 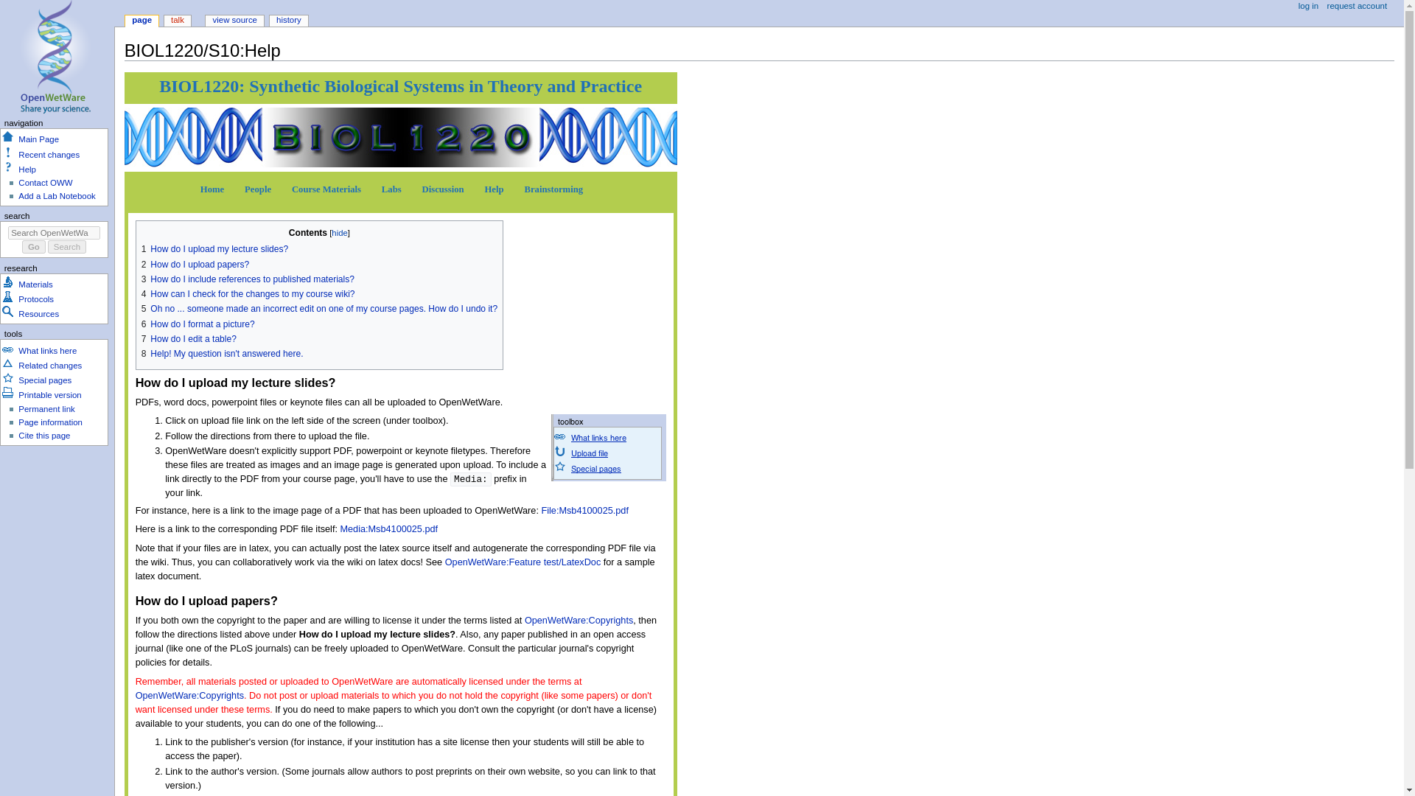 What do you see at coordinates (579, 620) in the screenshot?
I see `OpenWetWare:Copyrights` at bounding box center [579, 620].